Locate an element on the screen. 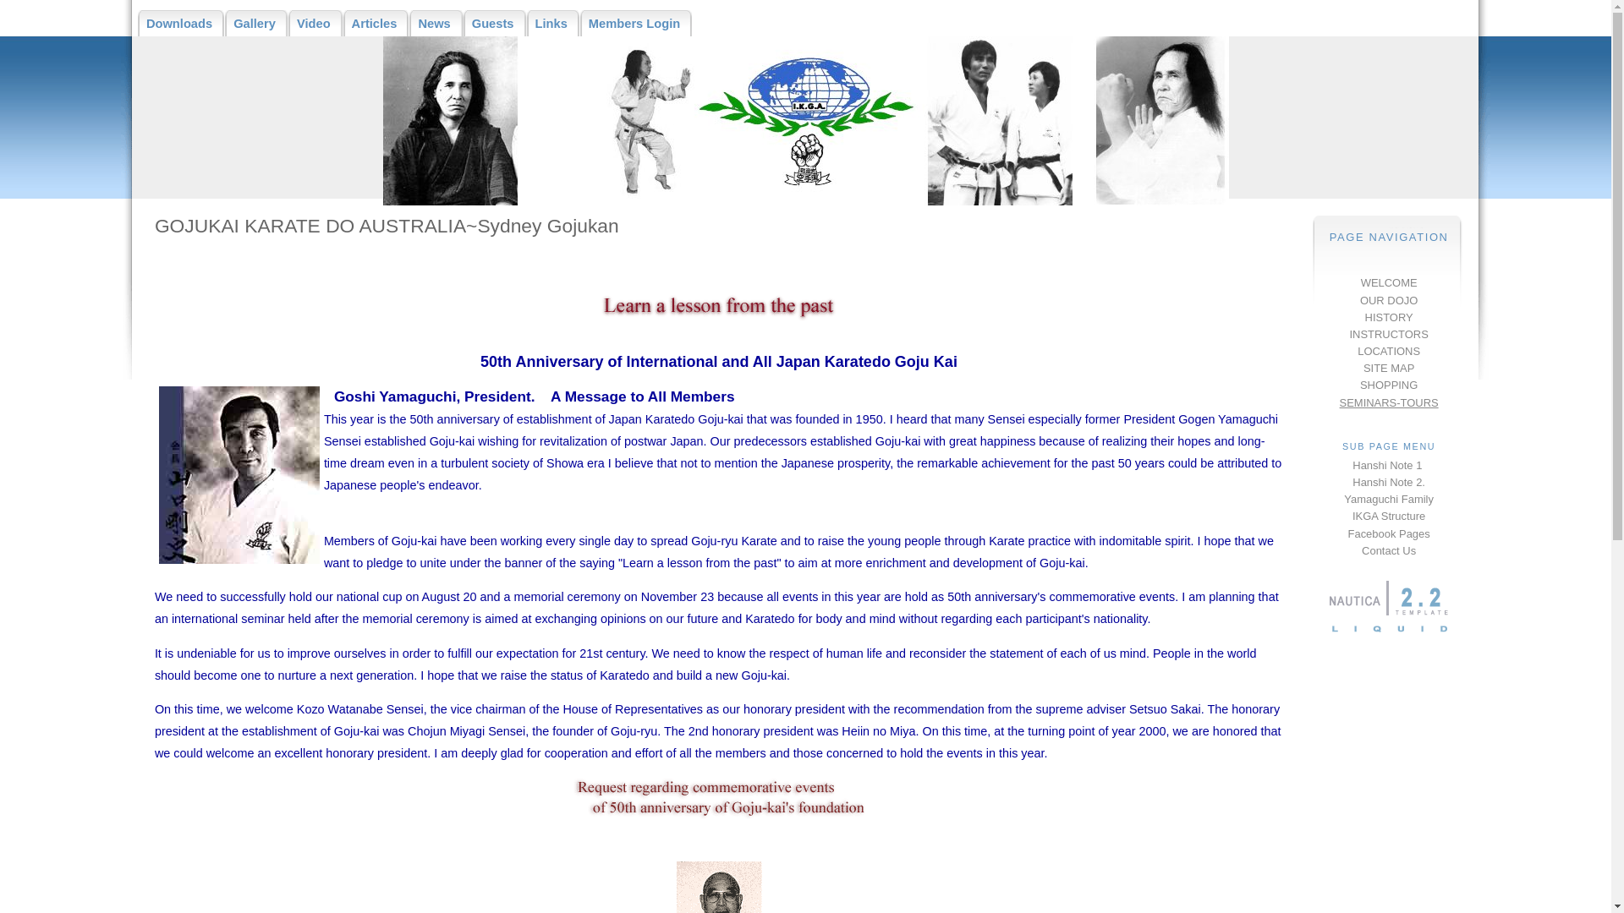 The width and height of the screenshot is (1624, 913). Contact Us is located at coordinates (1389, 551).